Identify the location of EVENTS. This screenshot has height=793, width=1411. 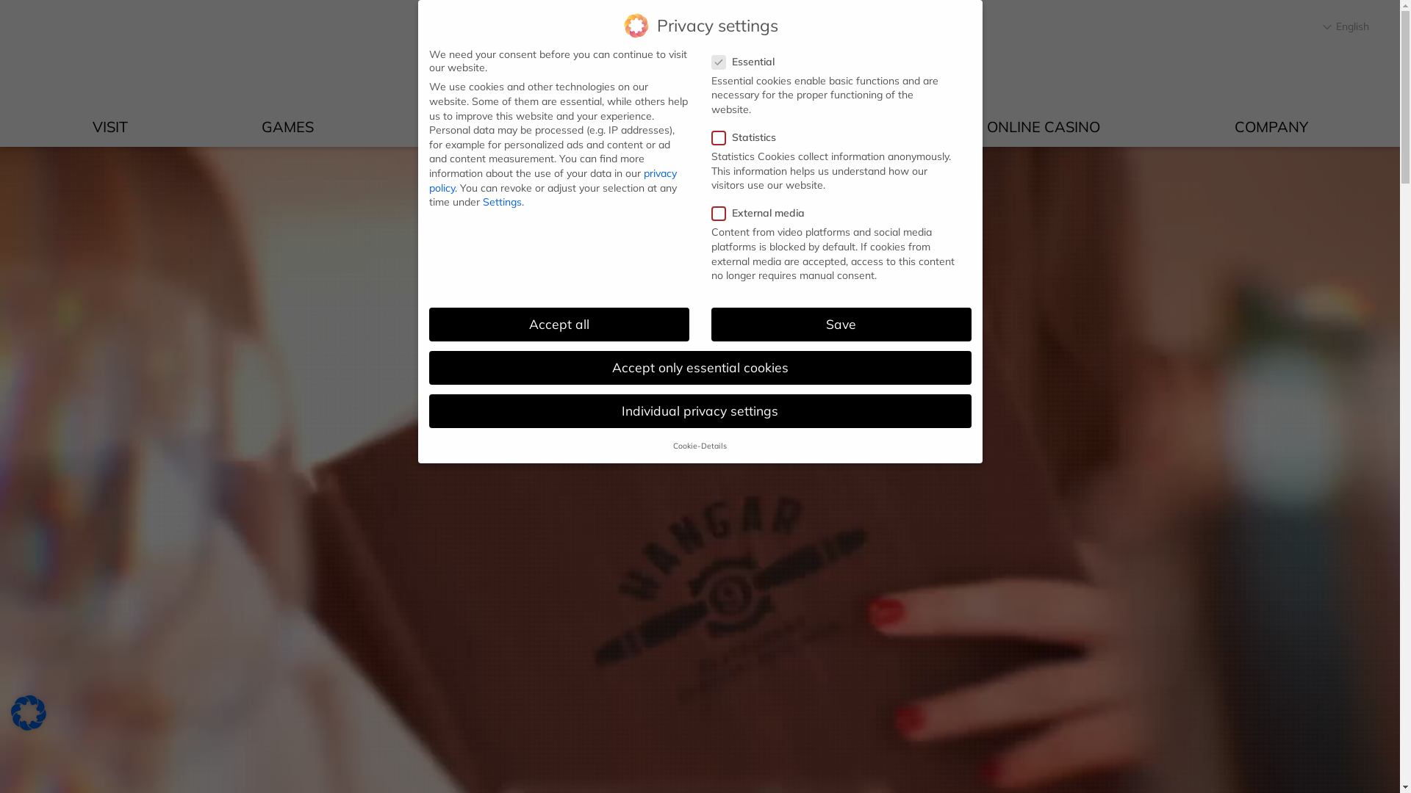
(476, 127).